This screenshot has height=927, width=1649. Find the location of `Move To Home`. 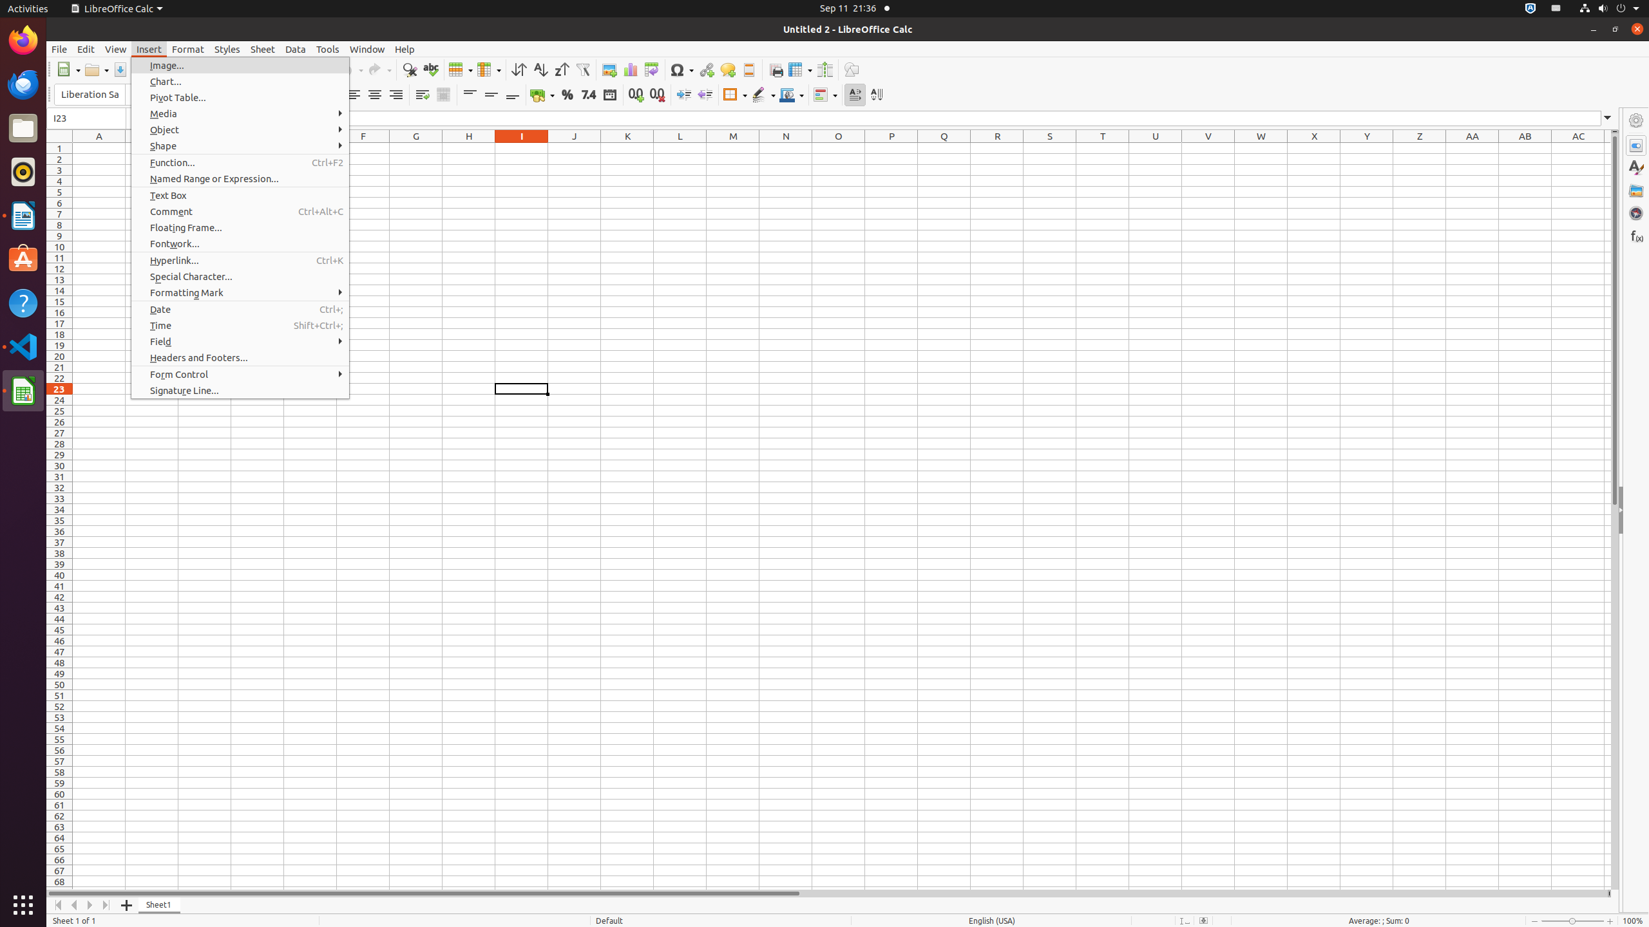

Move To Home is located at coordinates (58, 905).